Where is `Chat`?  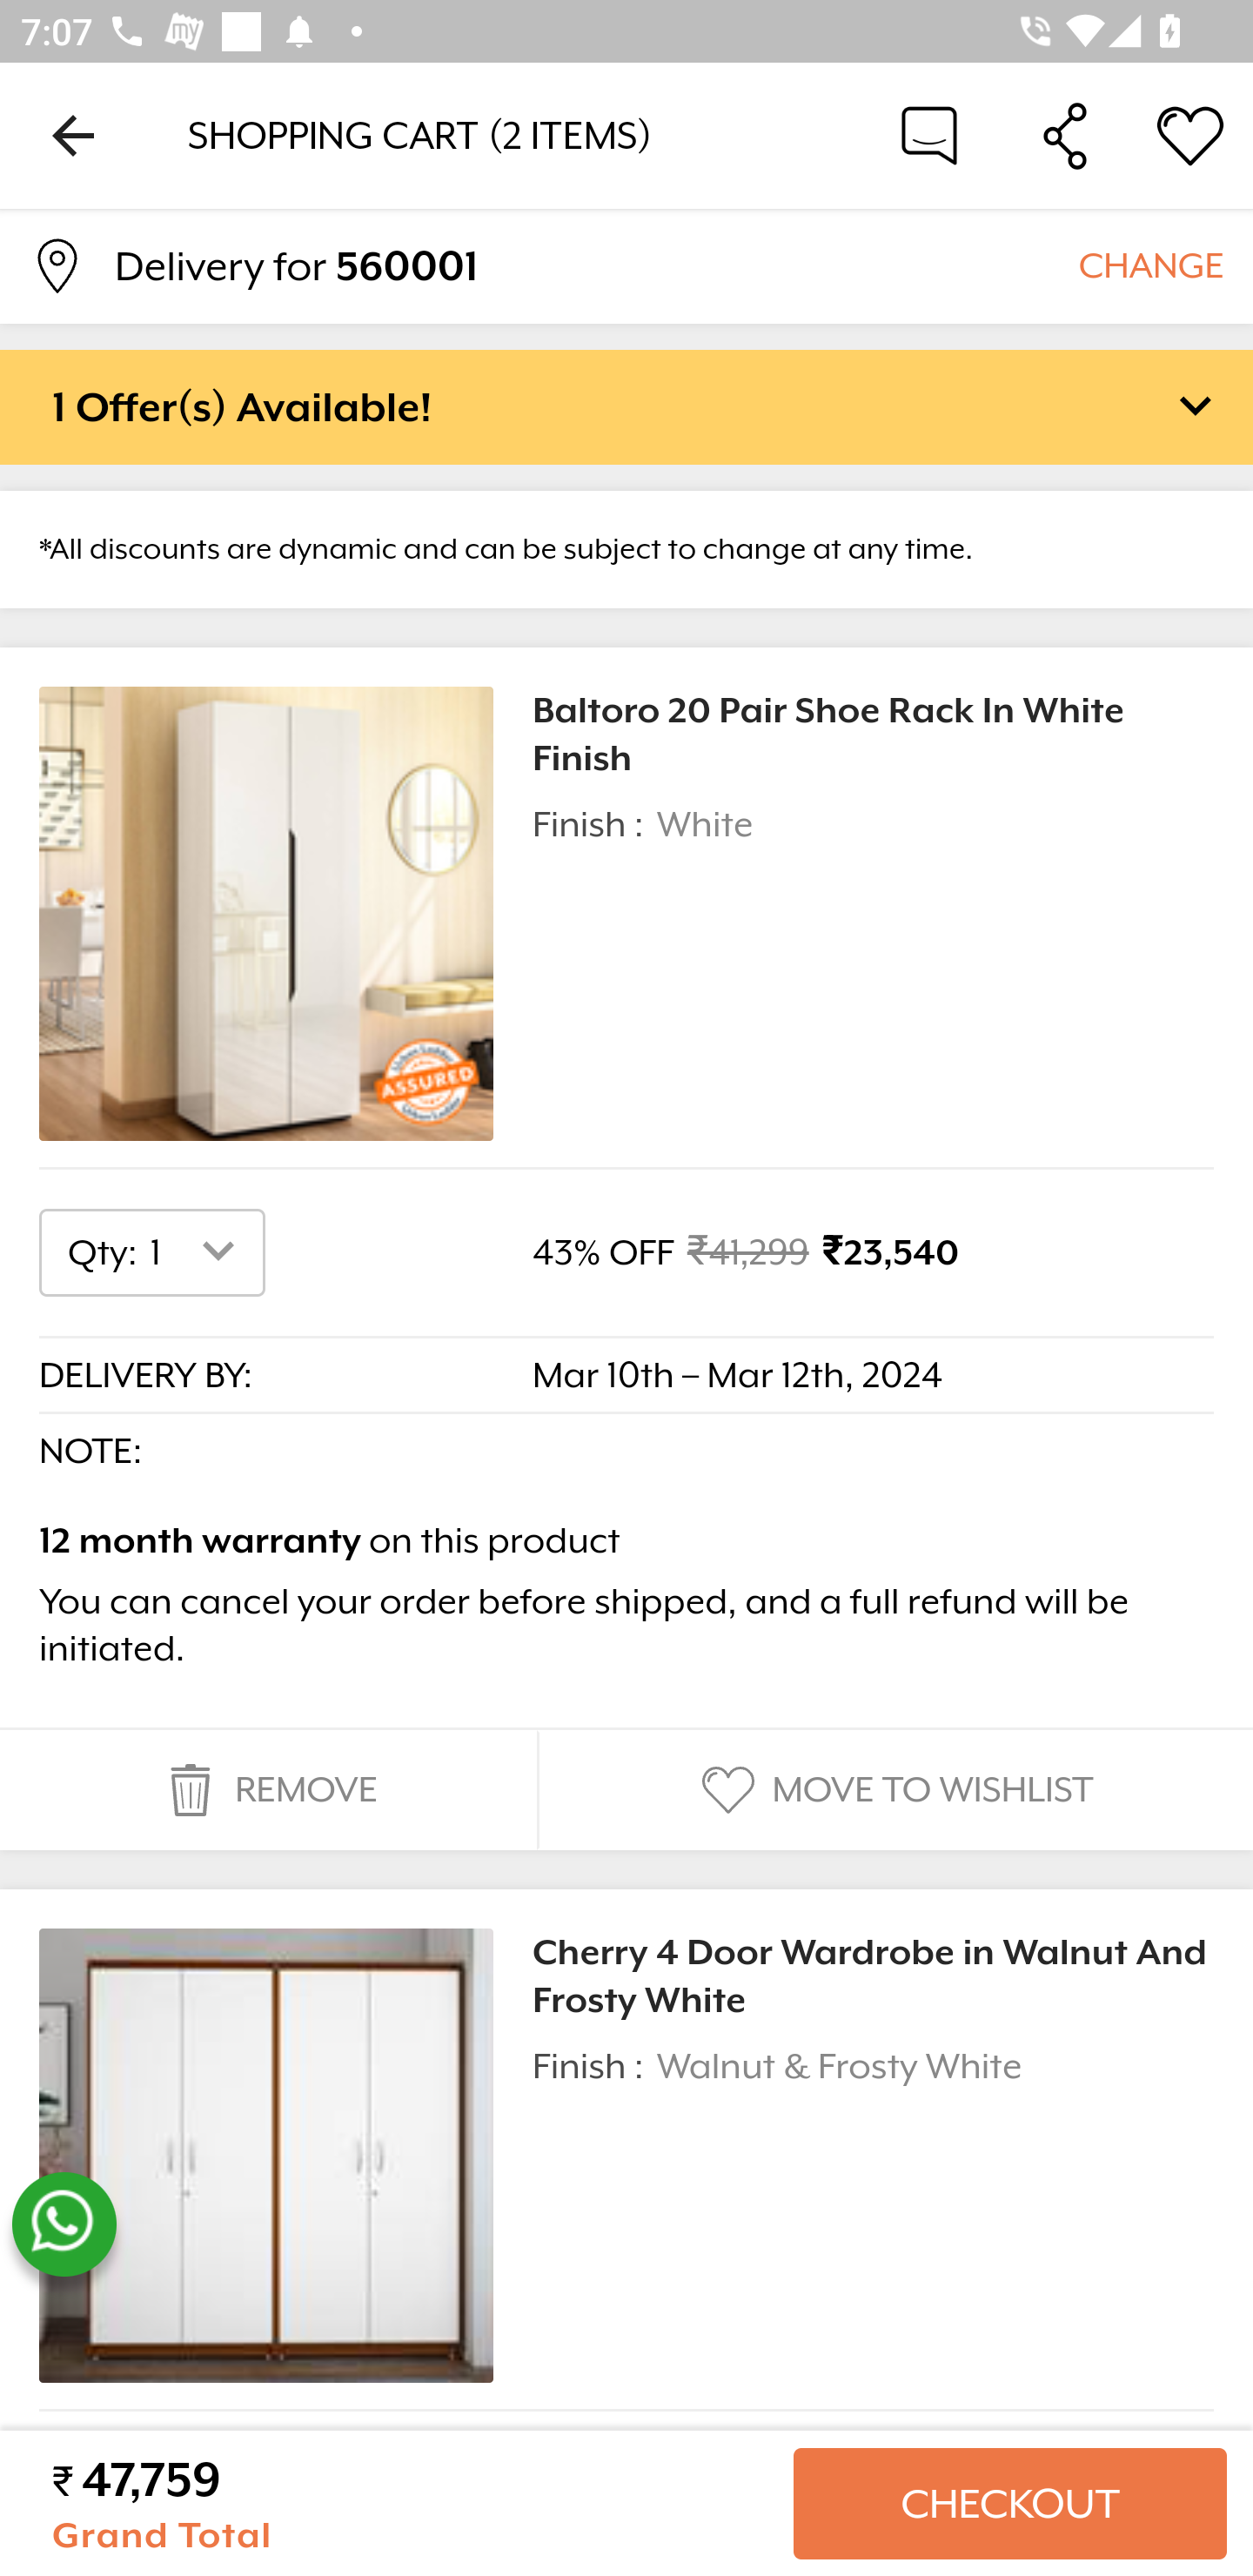 Chat is located at coordinates (929, 134).